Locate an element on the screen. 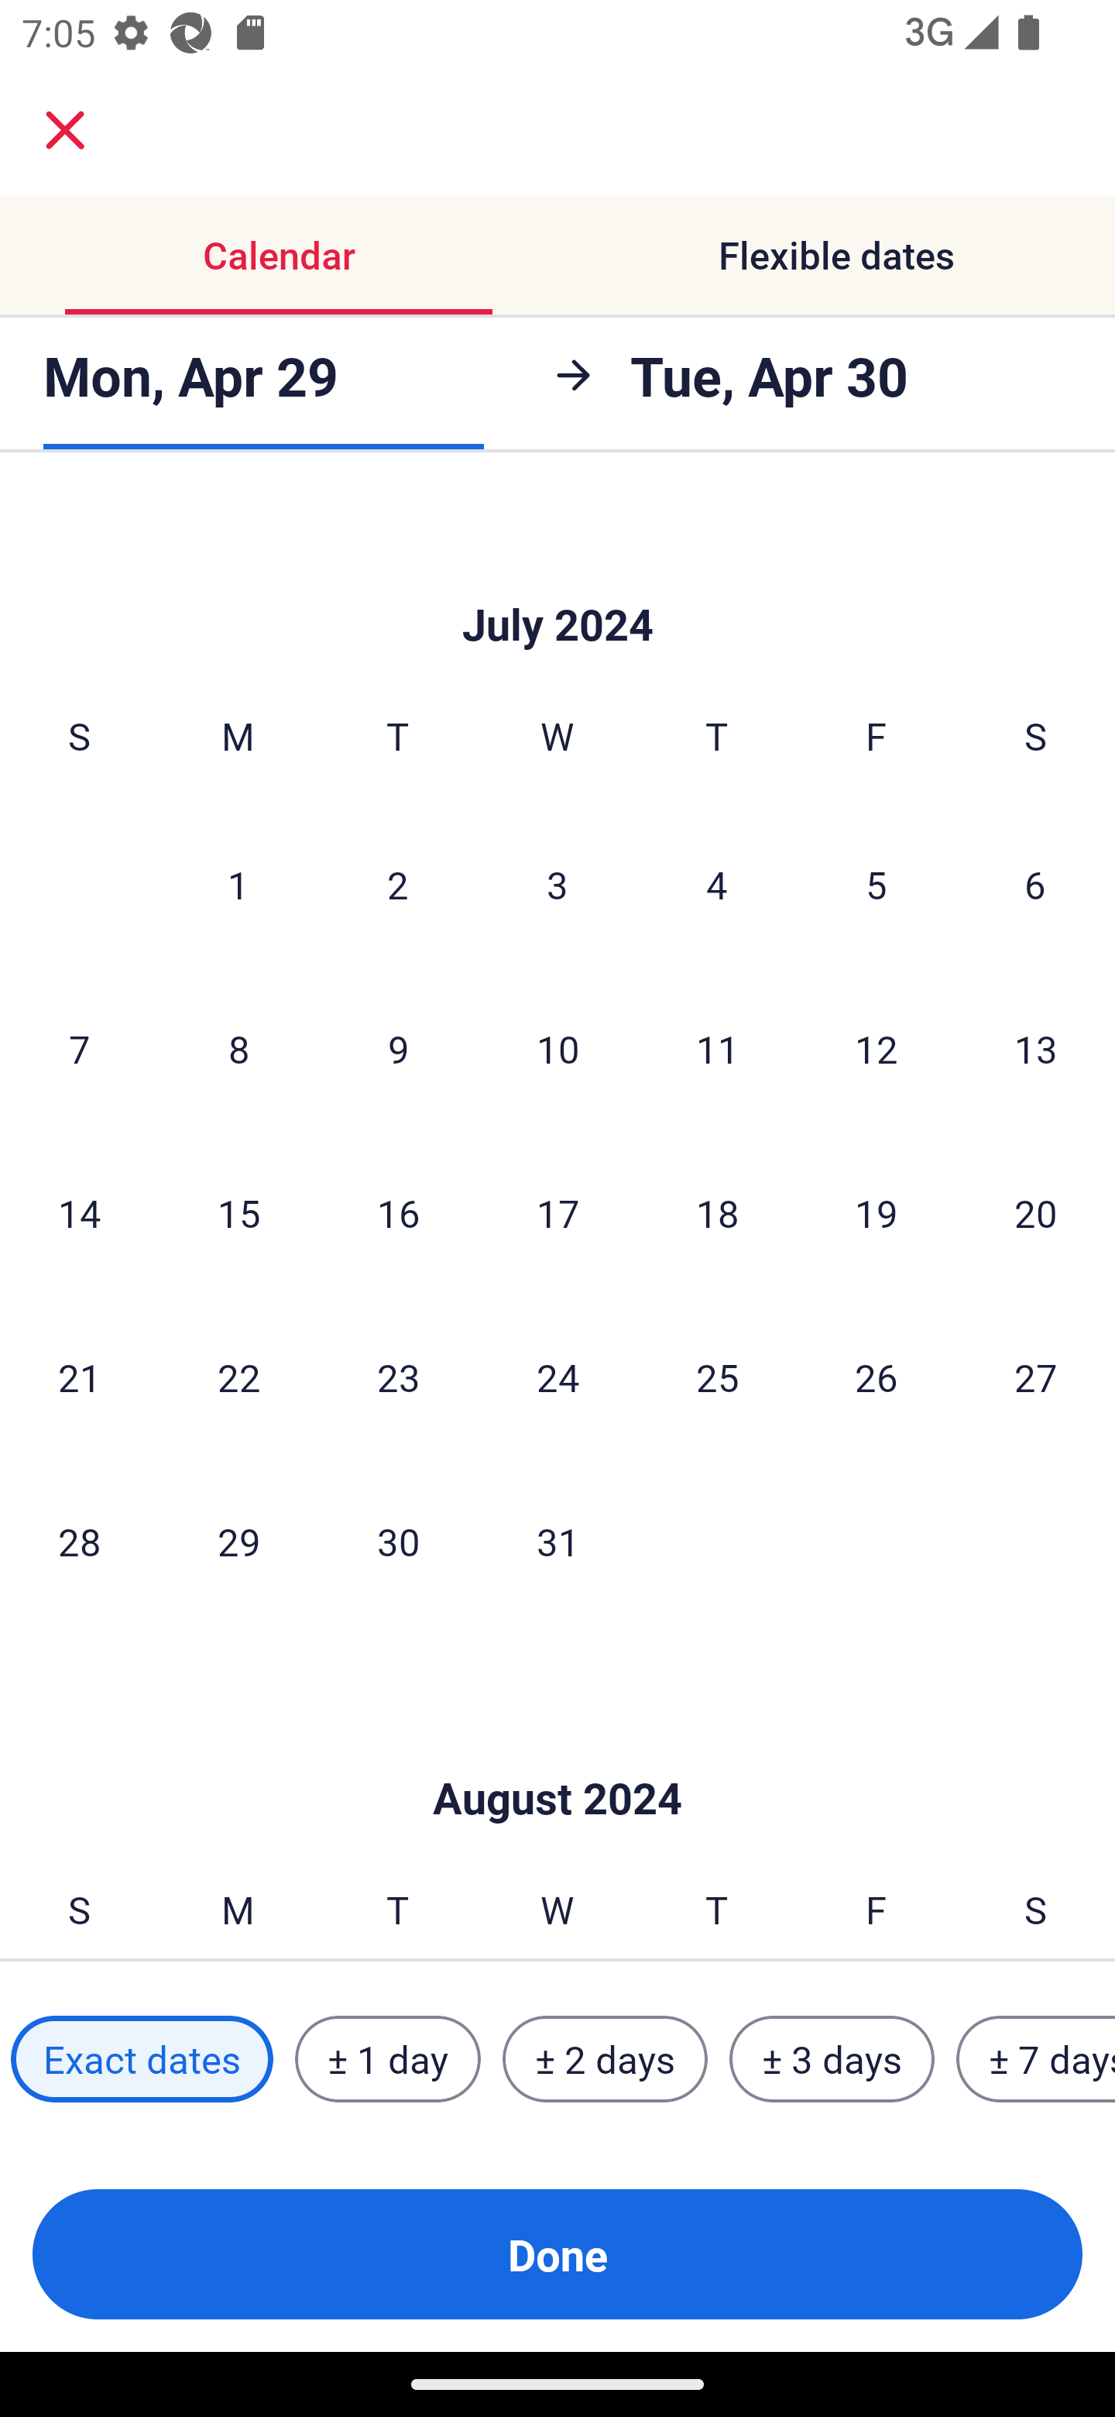  ± 2 days is located at coordinates (606, 2059).